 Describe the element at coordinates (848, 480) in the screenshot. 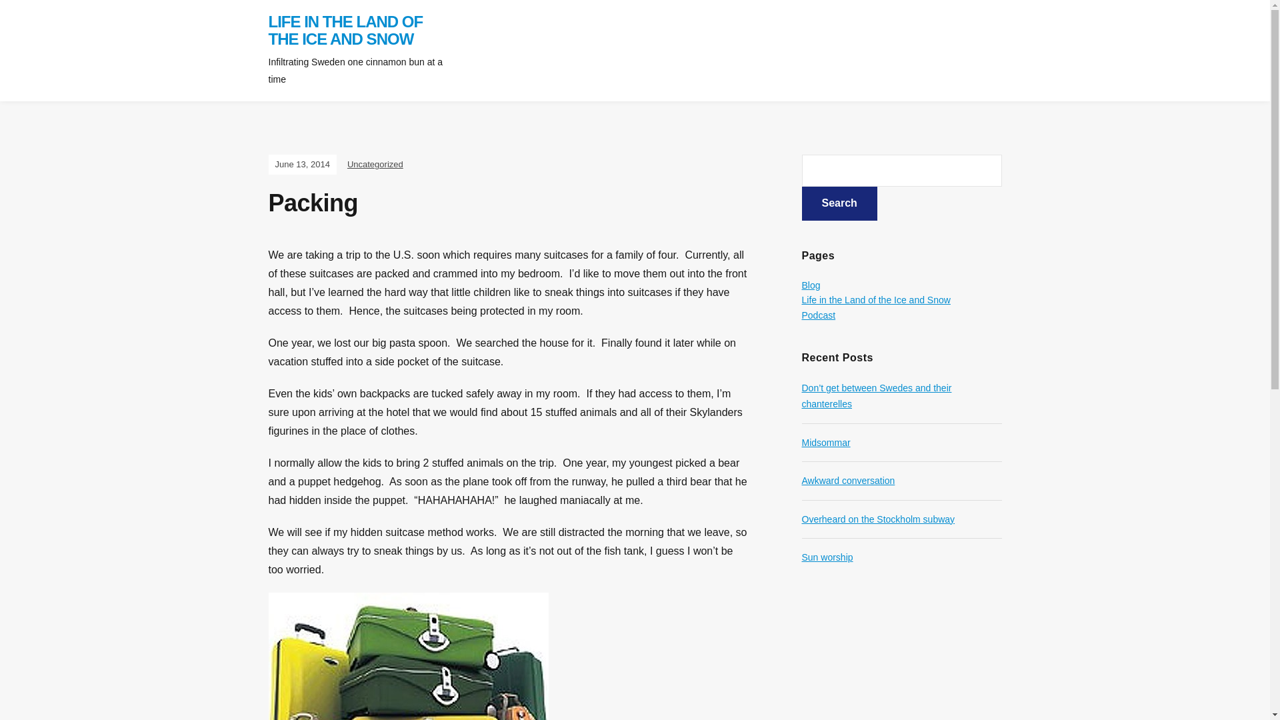

I see `Awkward conversation` at that location.